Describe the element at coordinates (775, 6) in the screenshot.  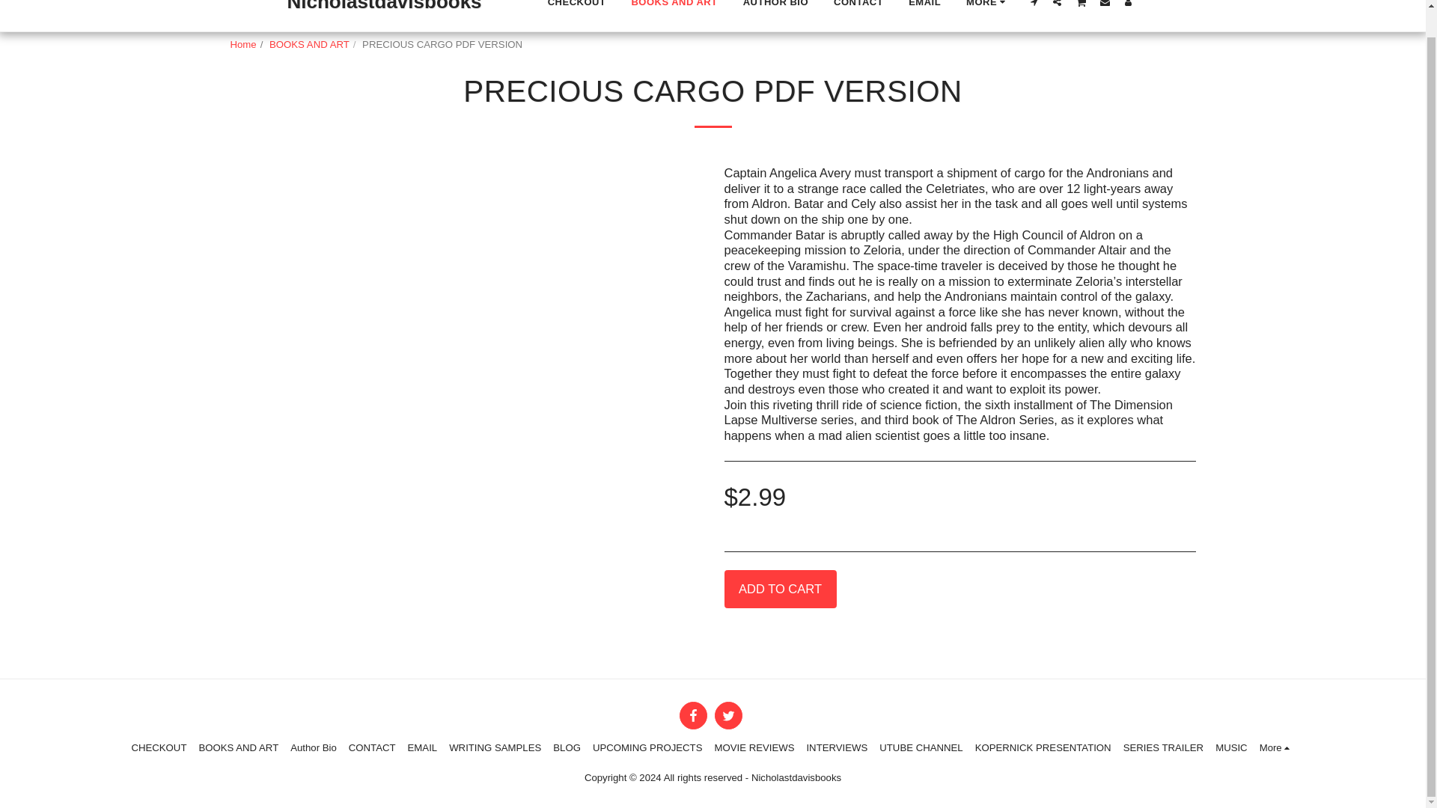
I see `AUTHOR BIO` at that location.